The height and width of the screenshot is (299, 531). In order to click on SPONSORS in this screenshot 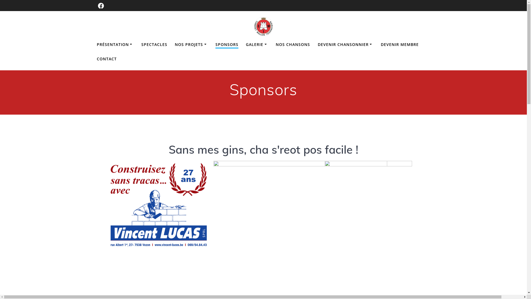, I will do `click(227, 45)`.